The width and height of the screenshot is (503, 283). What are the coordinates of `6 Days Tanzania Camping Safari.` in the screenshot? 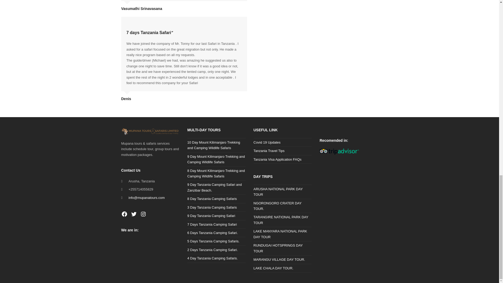 It's located at (212, 233).